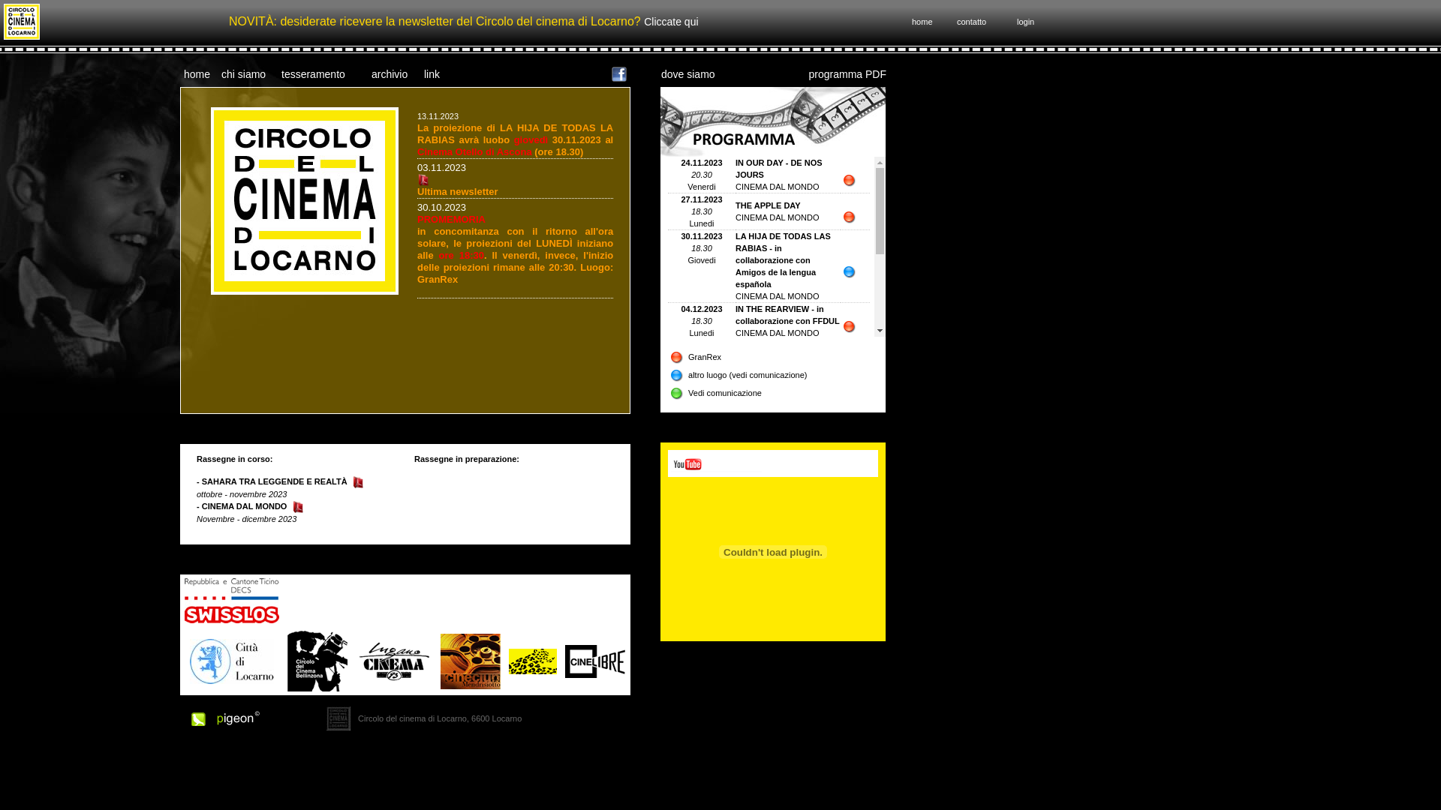  What do you see at coordinates (777, 217) in the screenshot?
I see `CINEMA DAL MONDO` at bounding box center [777, 217].